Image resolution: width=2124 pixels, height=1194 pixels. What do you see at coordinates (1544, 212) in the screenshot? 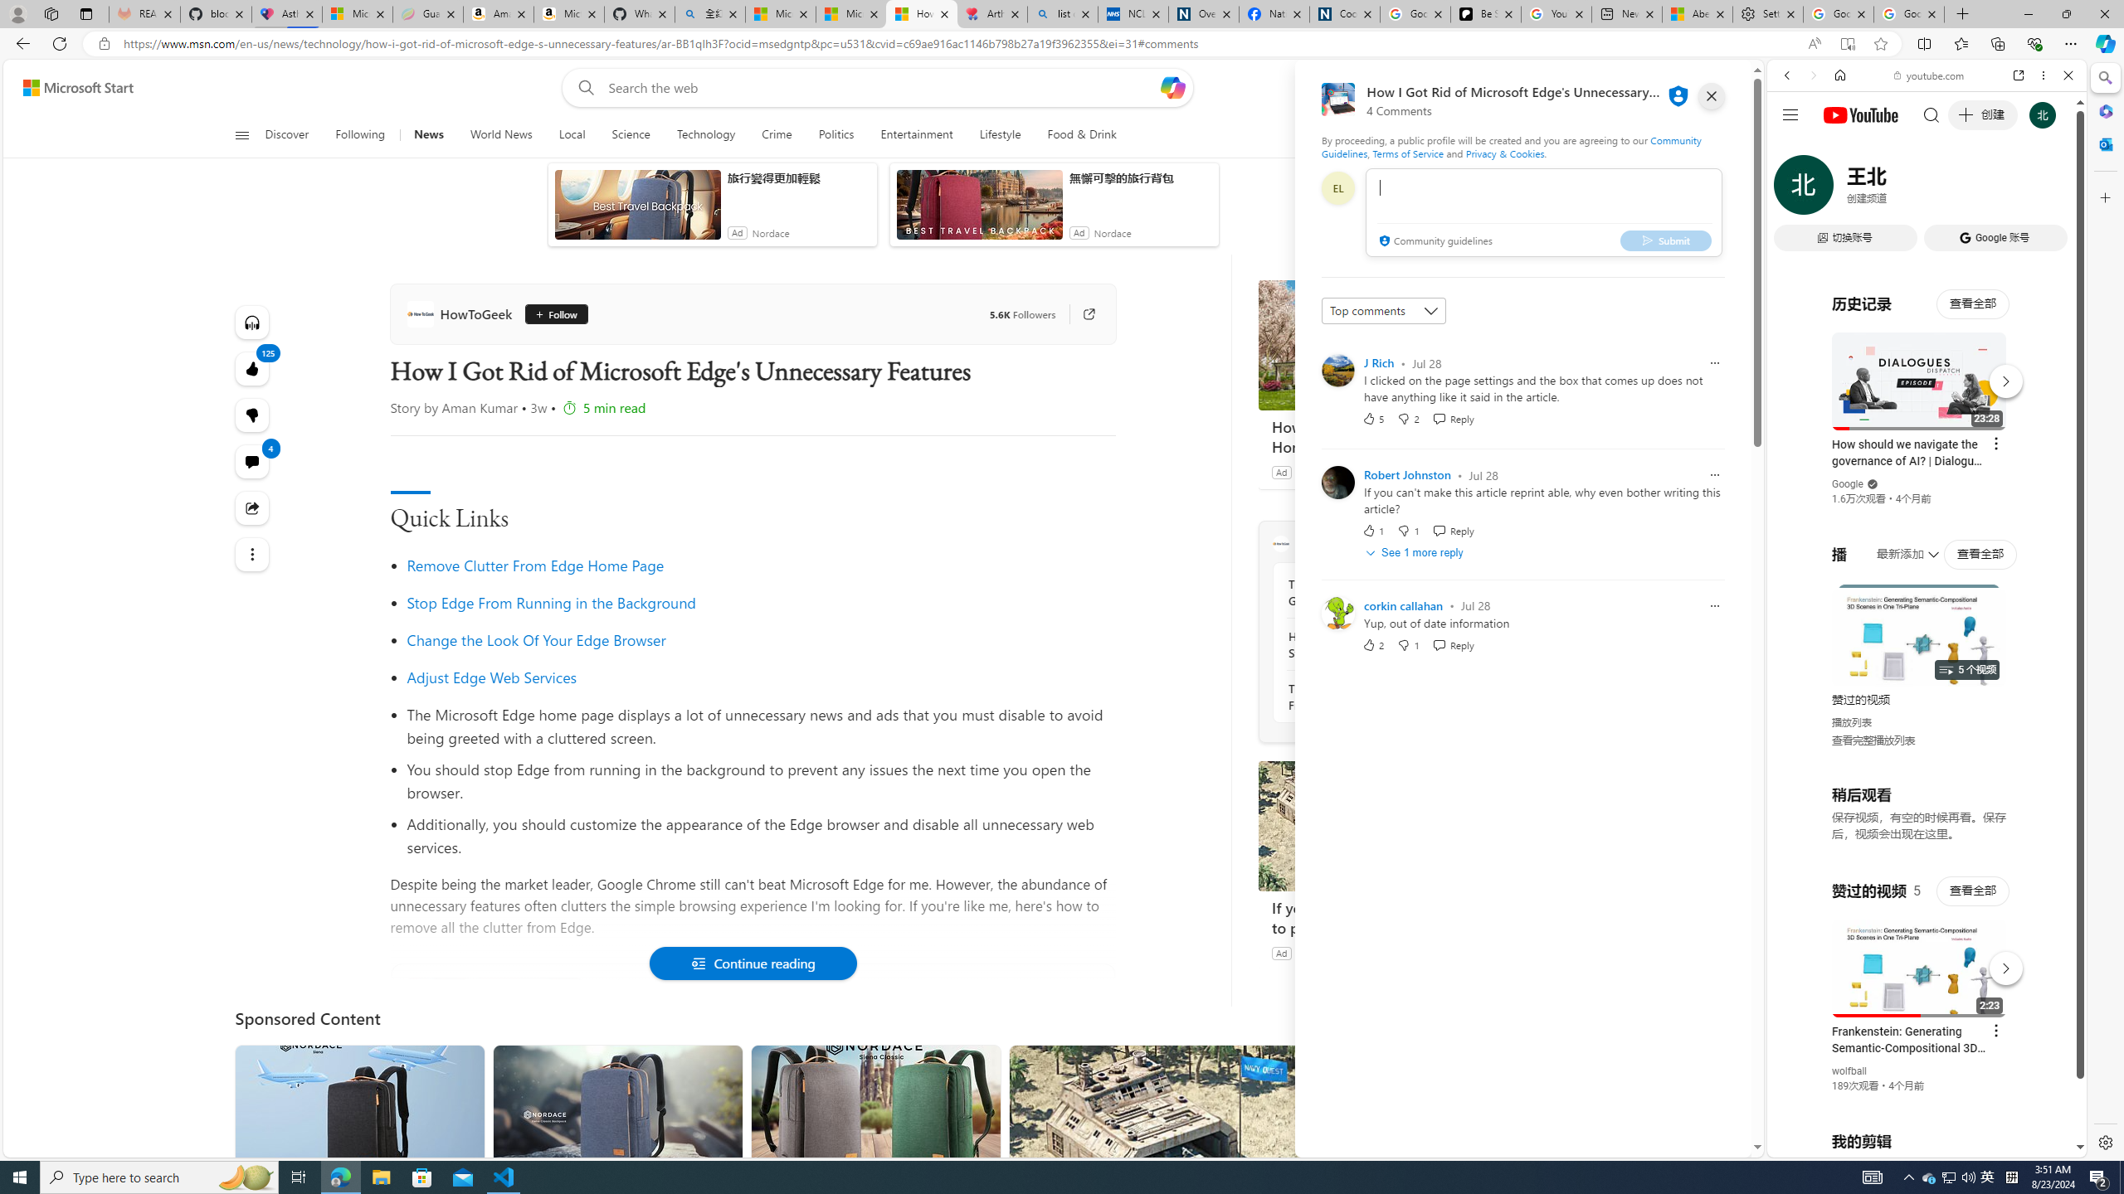
I see `comment-box` at bounding box center [1544, 212].